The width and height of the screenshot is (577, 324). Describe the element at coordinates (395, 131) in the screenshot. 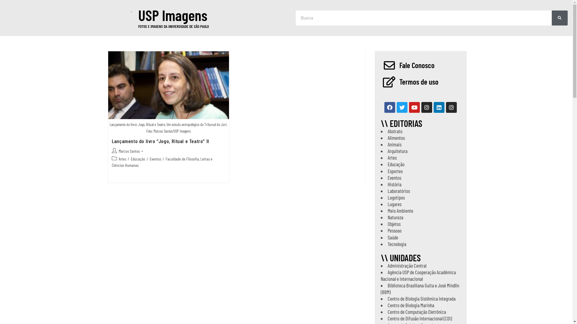

I see `Abstrato` at that location.